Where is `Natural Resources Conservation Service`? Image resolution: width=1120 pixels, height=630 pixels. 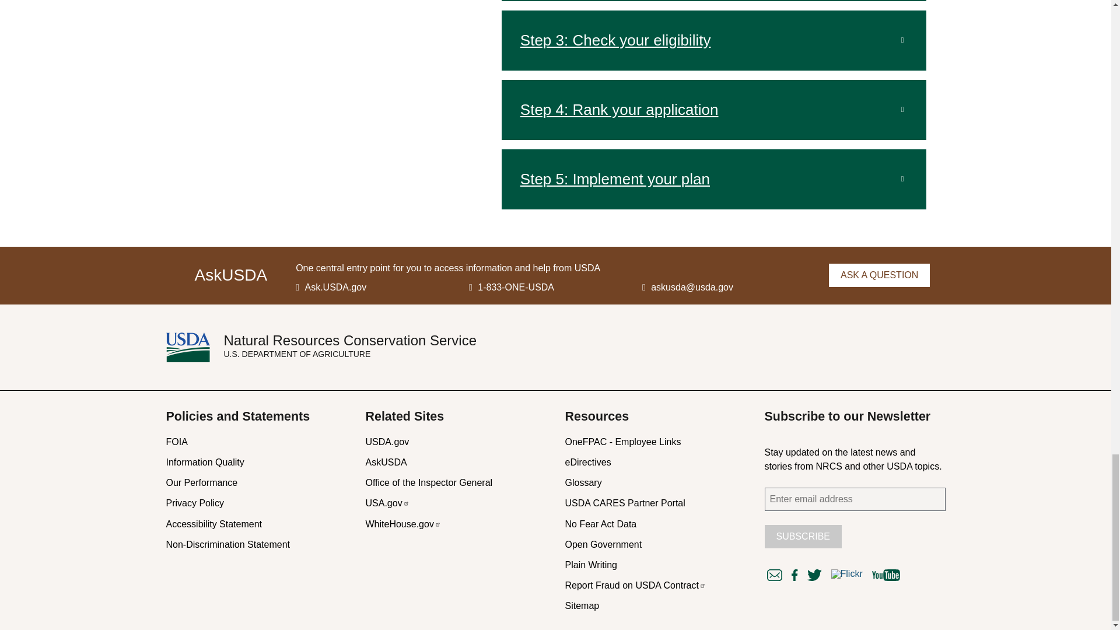 Natural Resources Conservation Service is located at coordinates (194, 348).